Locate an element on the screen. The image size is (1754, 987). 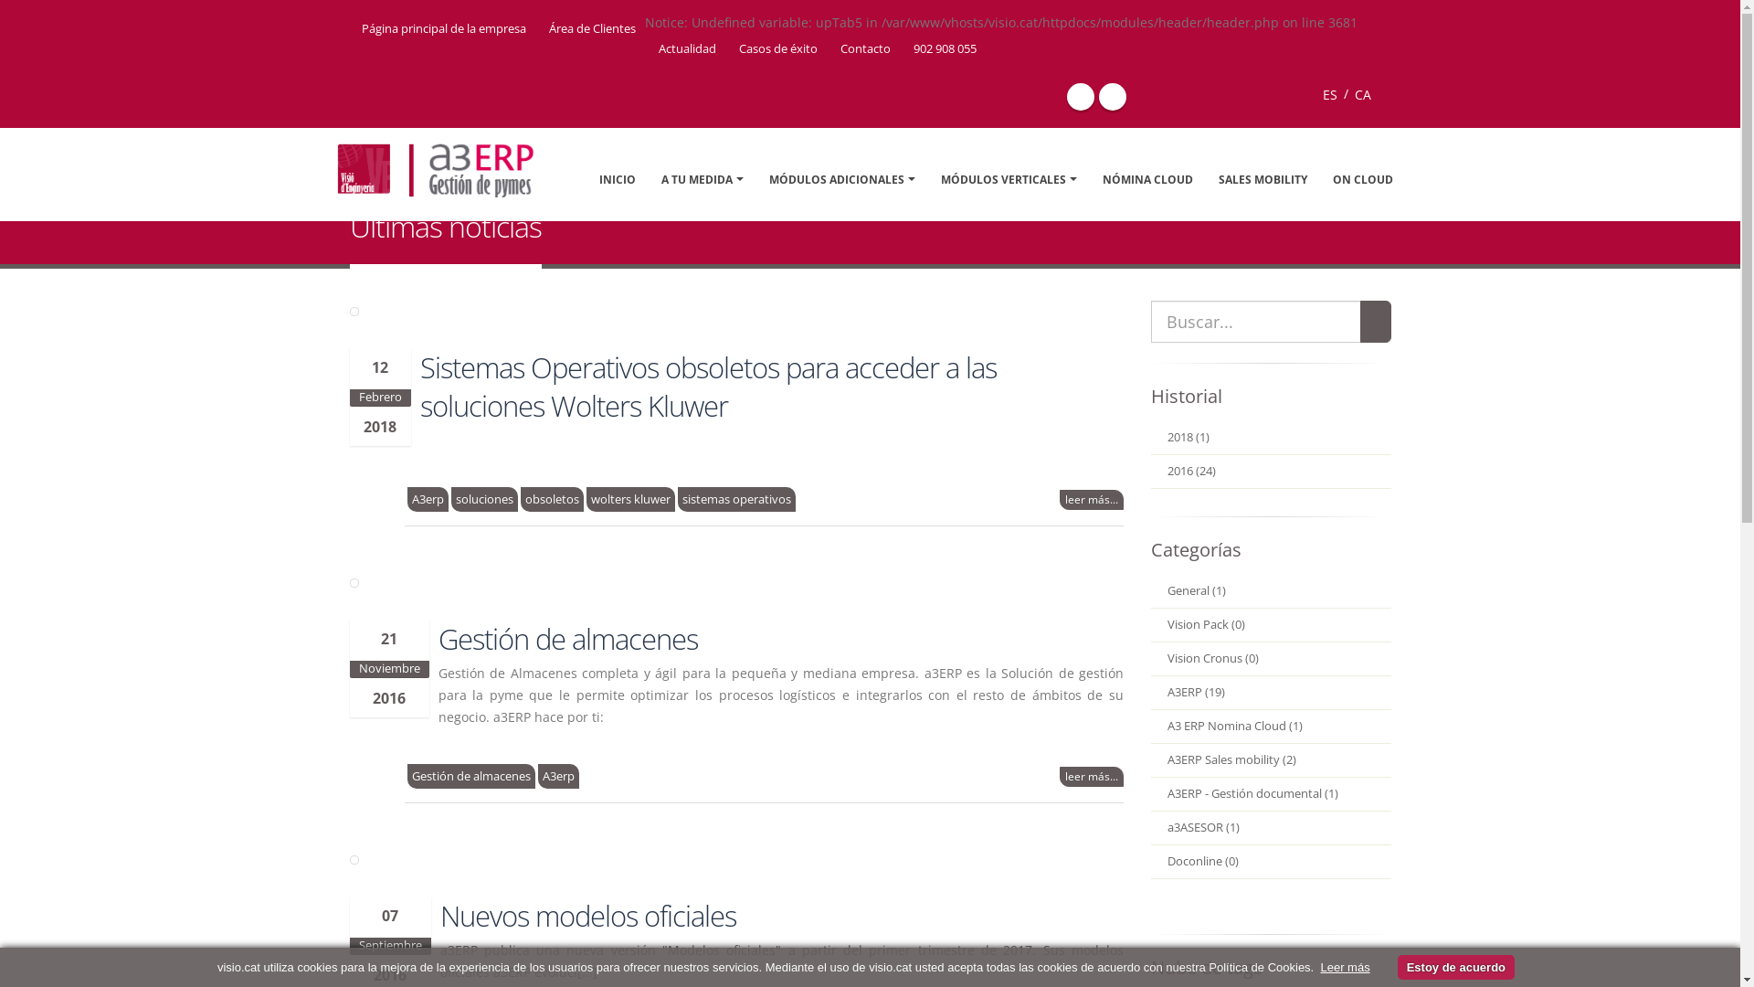
A3ERP is located at coordinates (486, 198).